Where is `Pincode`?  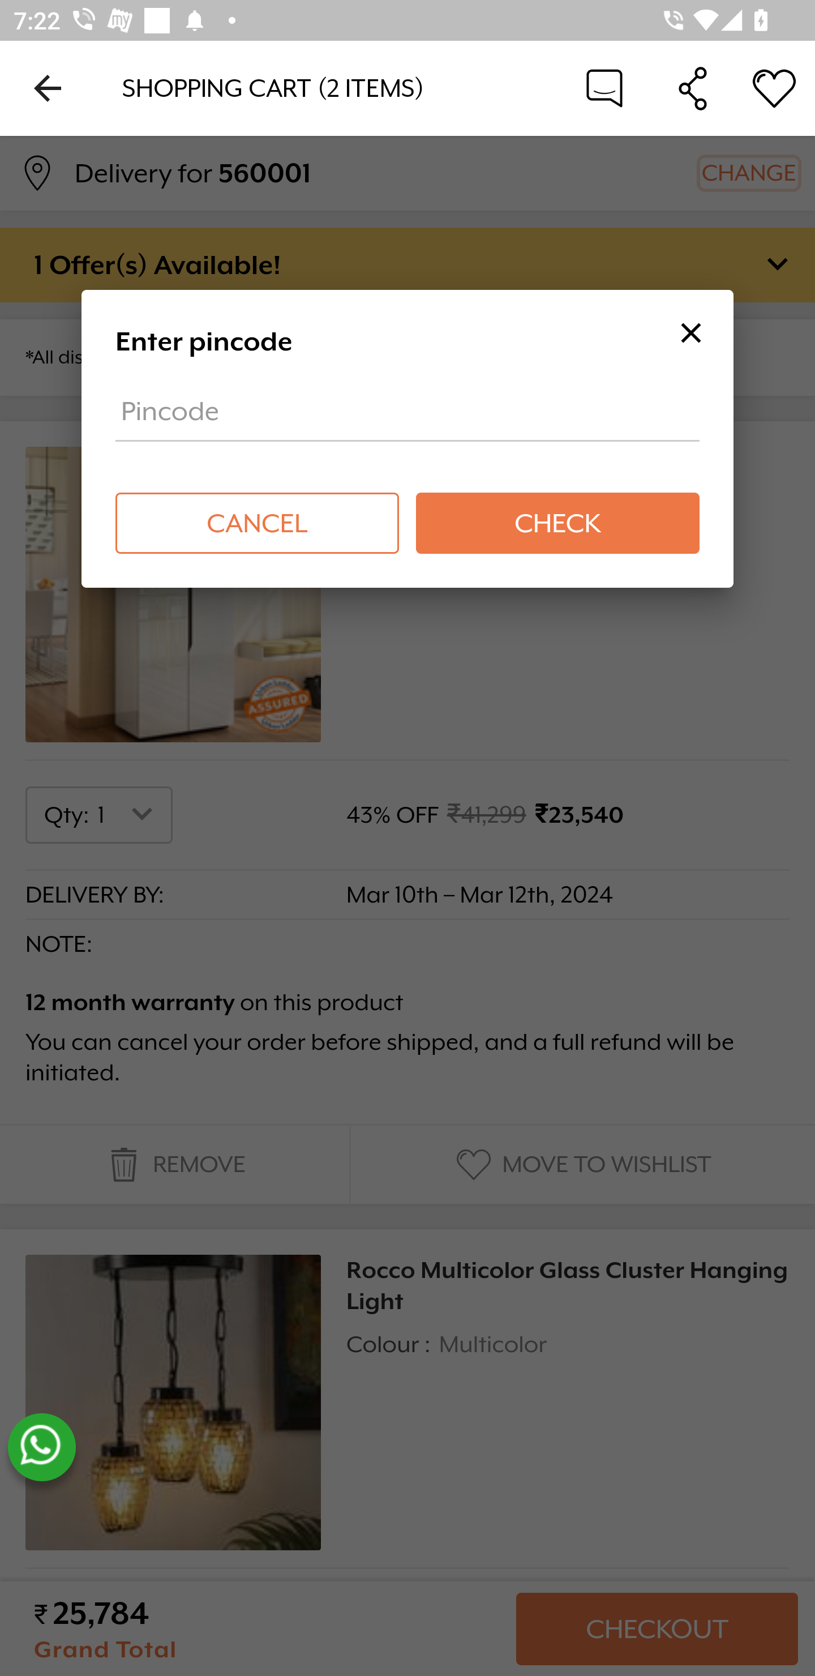 Pincode is located at coordinates (407, 418).